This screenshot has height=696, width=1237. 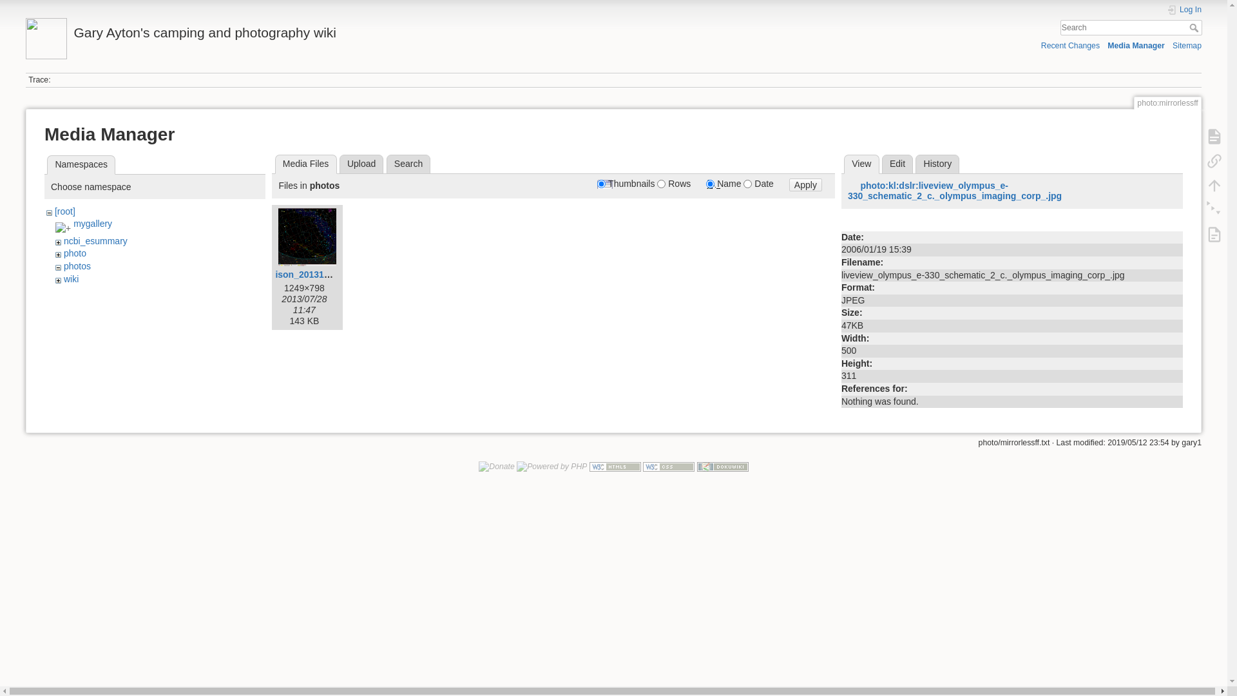 I want to click on Back to top [t], so click(x=1214, y=186).